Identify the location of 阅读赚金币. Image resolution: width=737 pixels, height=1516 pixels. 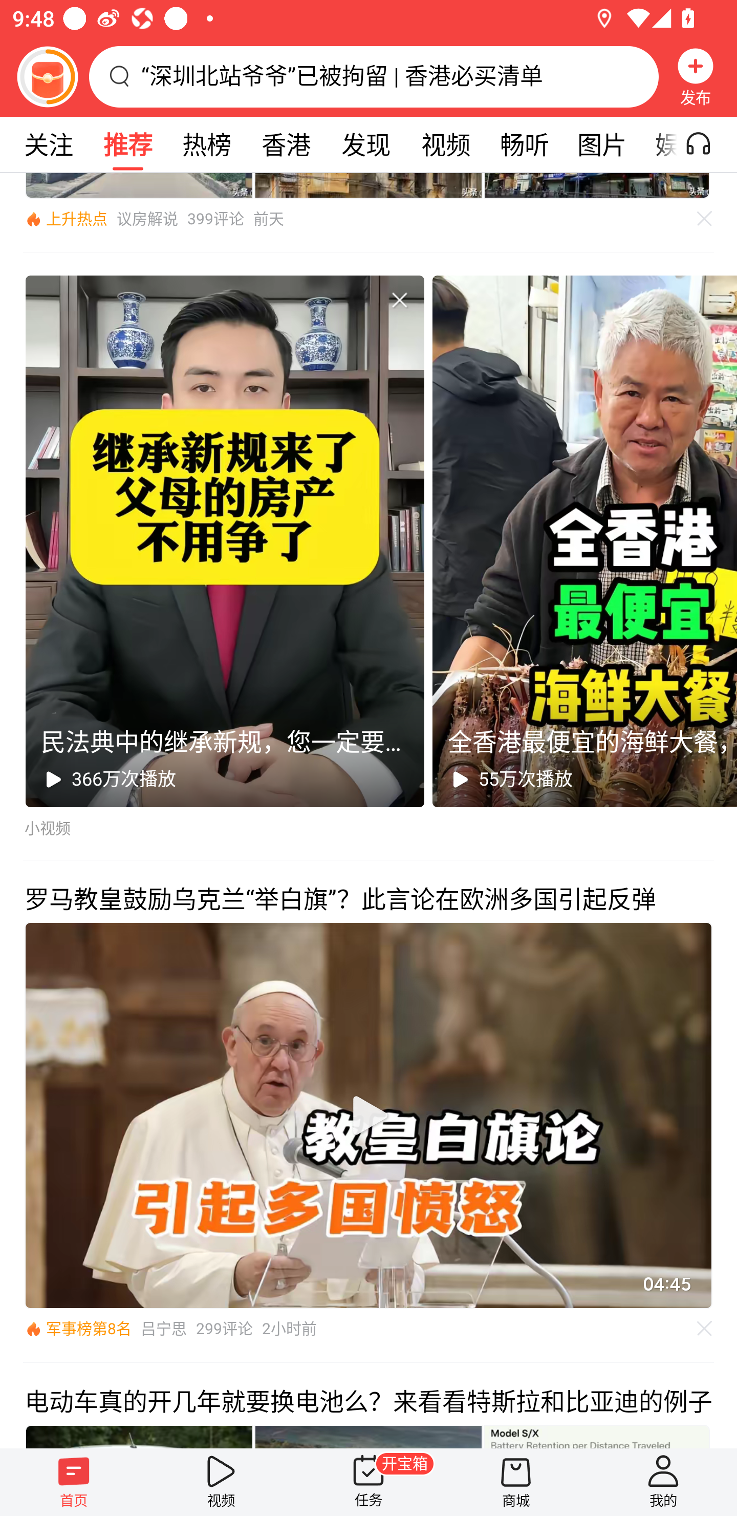
(47, 76).